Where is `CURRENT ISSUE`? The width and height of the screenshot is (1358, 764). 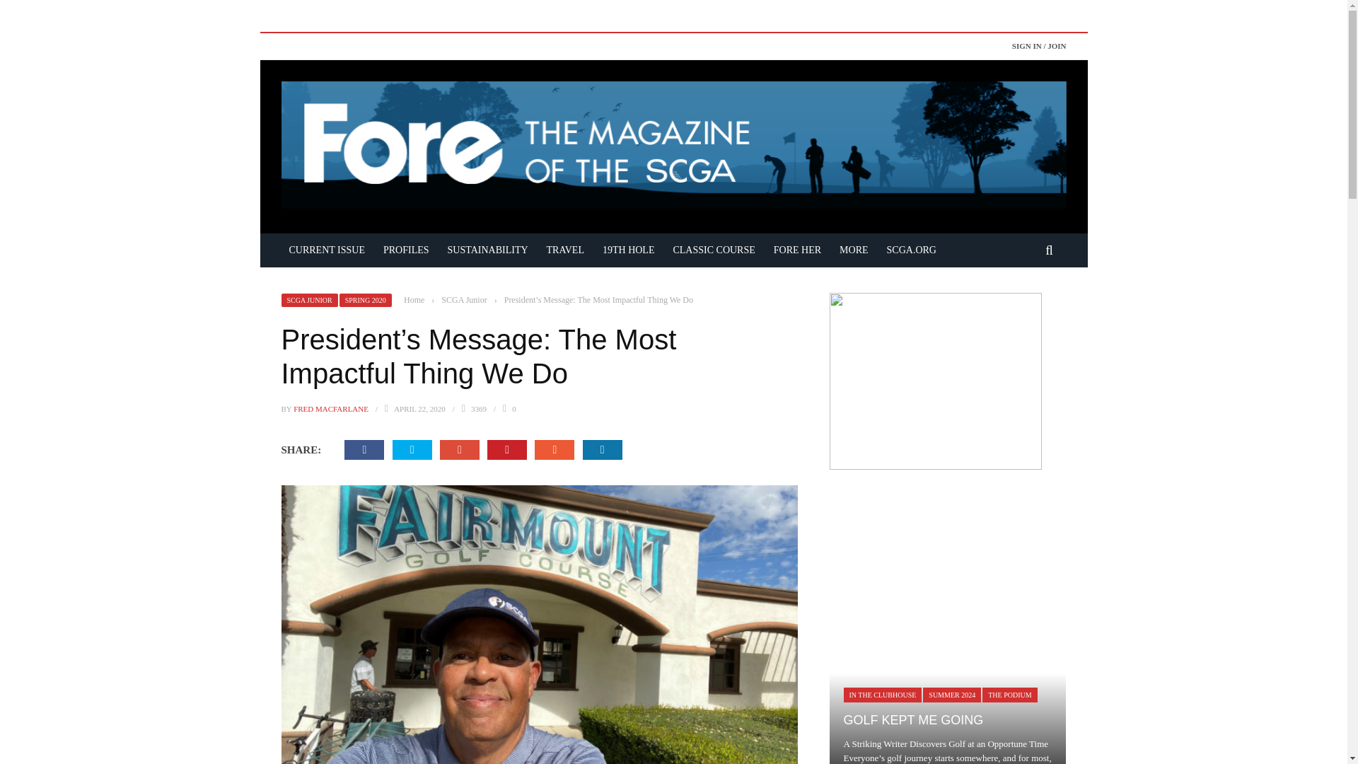
CURRENT ISSUE is located at coordinates (327, 249).